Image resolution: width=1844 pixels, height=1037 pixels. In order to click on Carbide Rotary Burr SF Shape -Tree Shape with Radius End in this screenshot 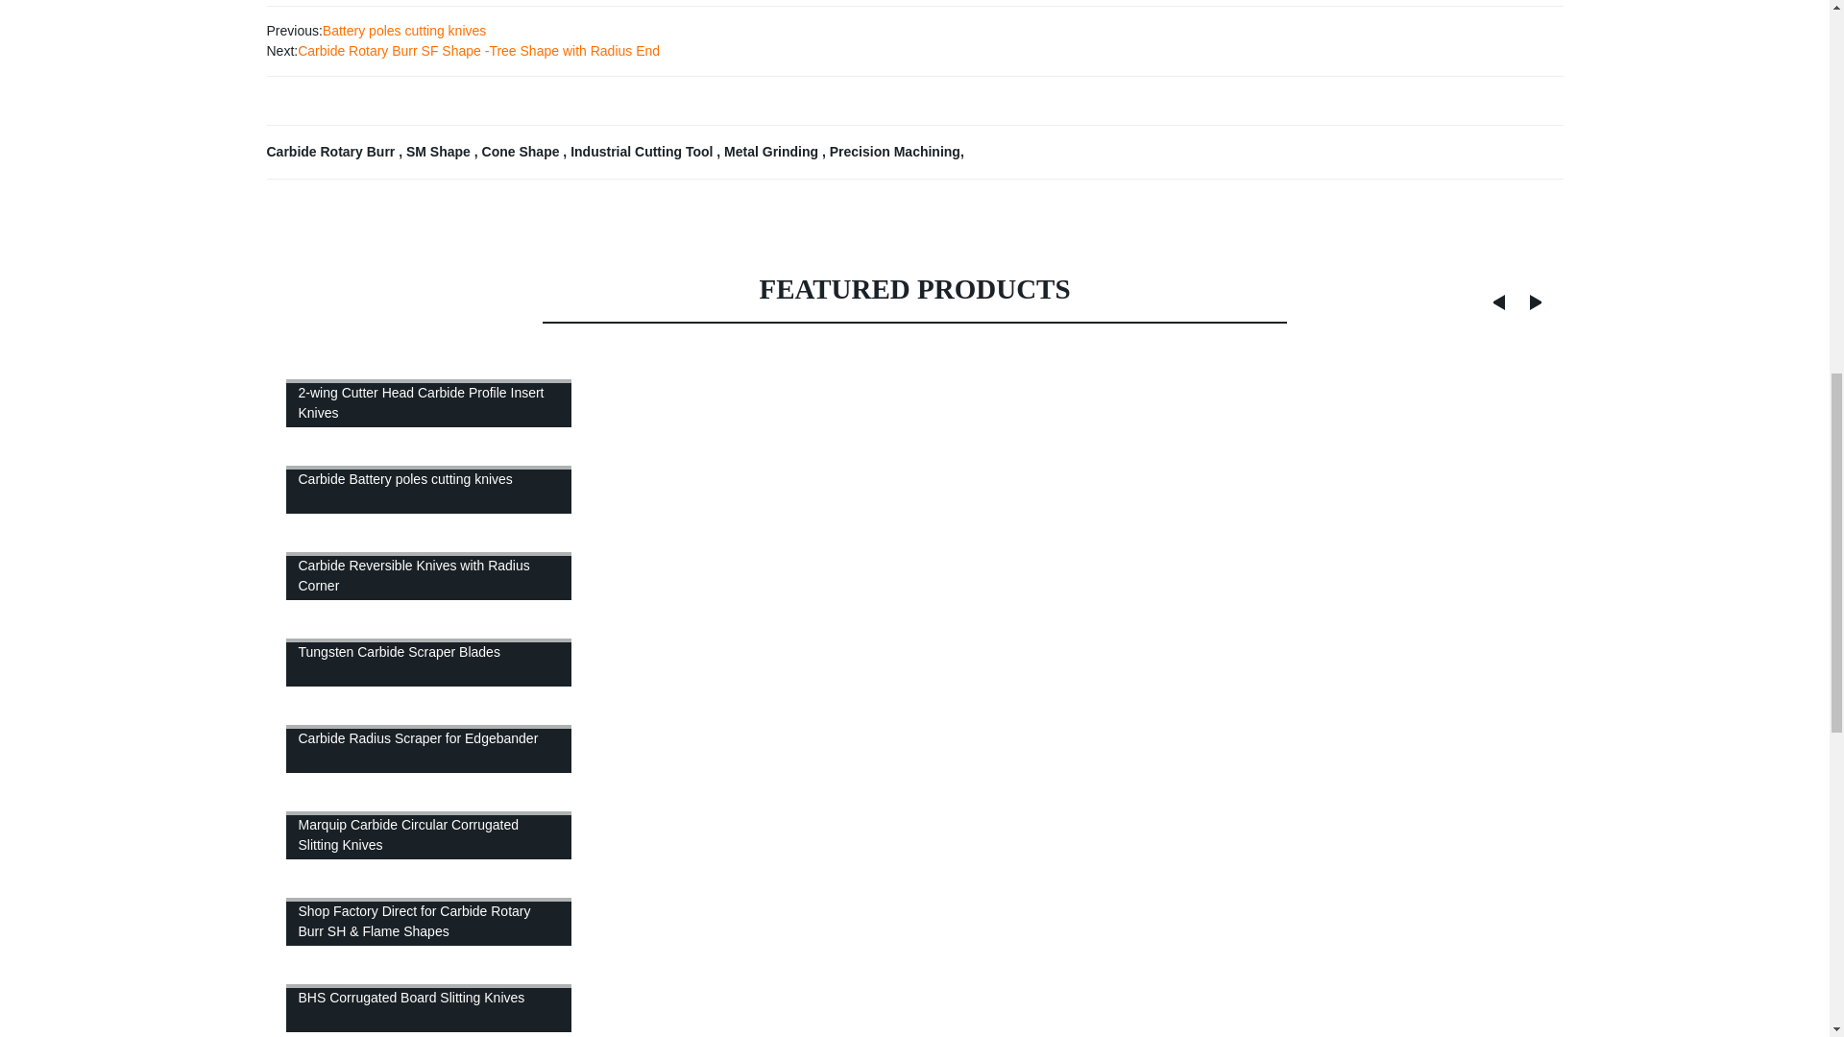, I will do `click(478, 50)`.